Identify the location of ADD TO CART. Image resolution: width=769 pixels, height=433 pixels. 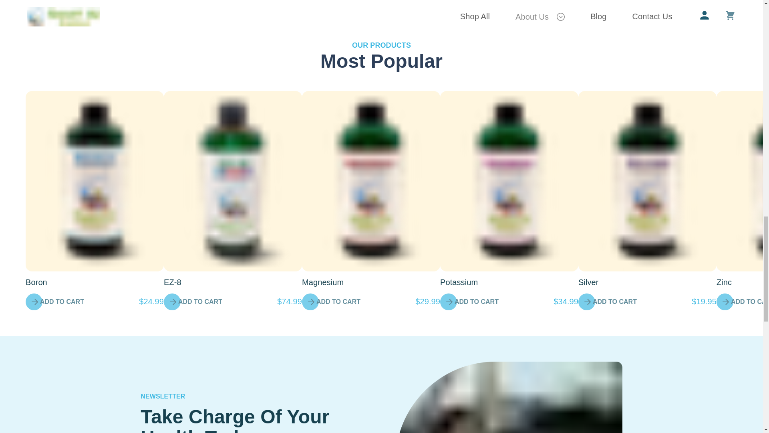
(57, 302).